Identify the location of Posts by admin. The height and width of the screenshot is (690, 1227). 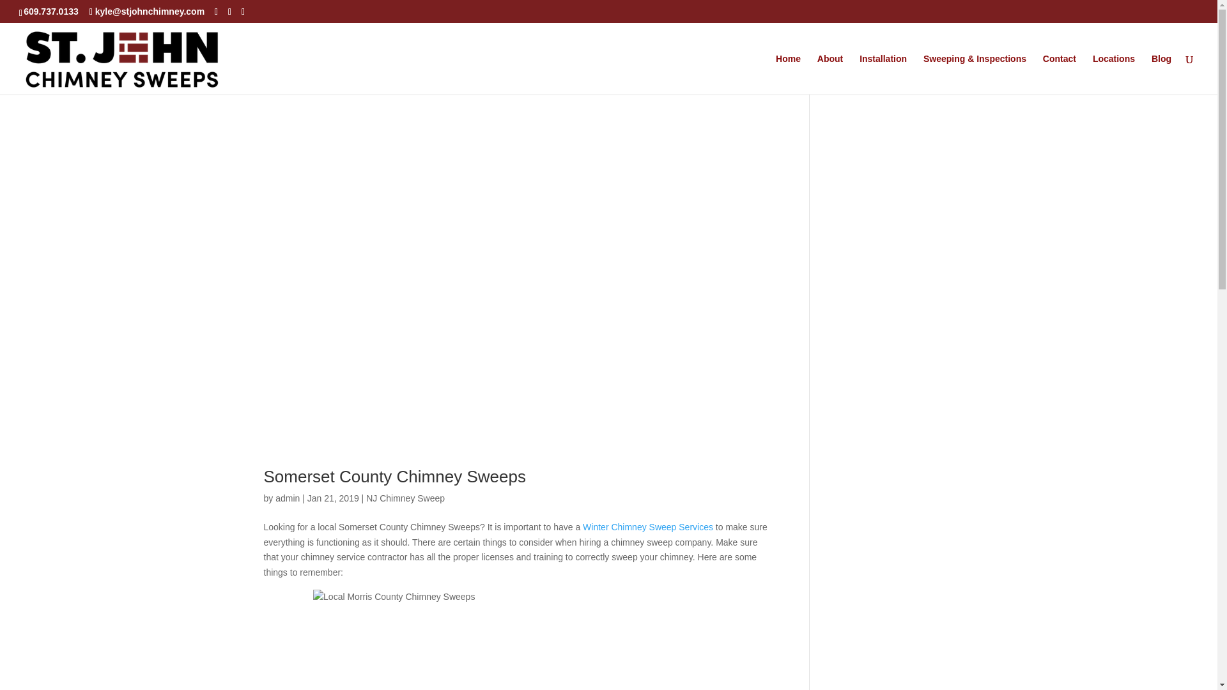
(287, 498).